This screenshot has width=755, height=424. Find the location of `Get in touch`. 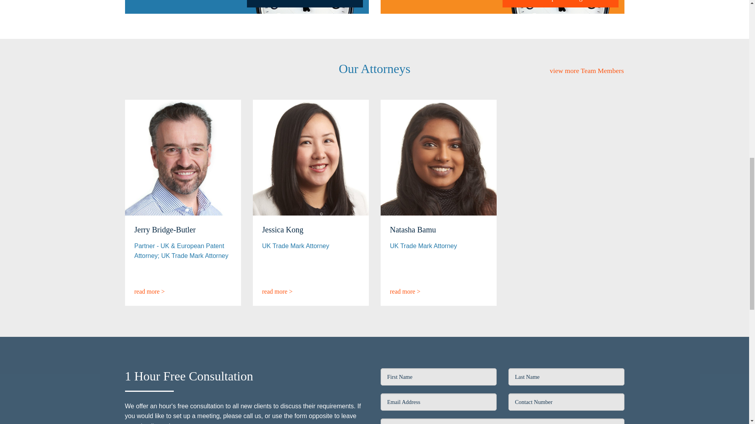

Get in touch is located at coordinates (305, 4).